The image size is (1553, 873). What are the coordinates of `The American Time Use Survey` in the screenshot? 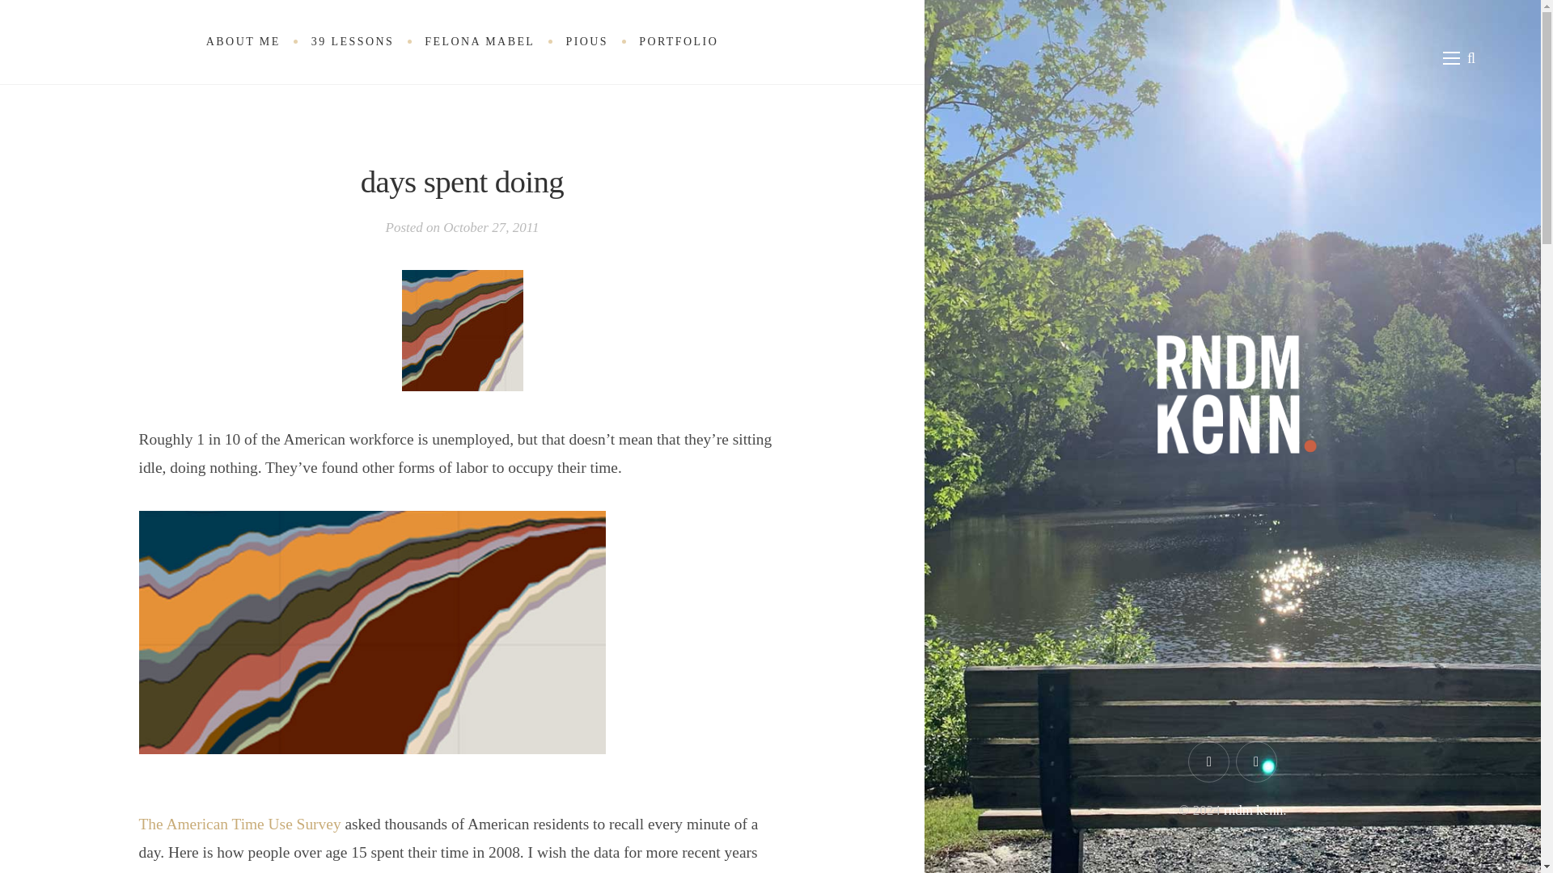 It's located at (240, 837).